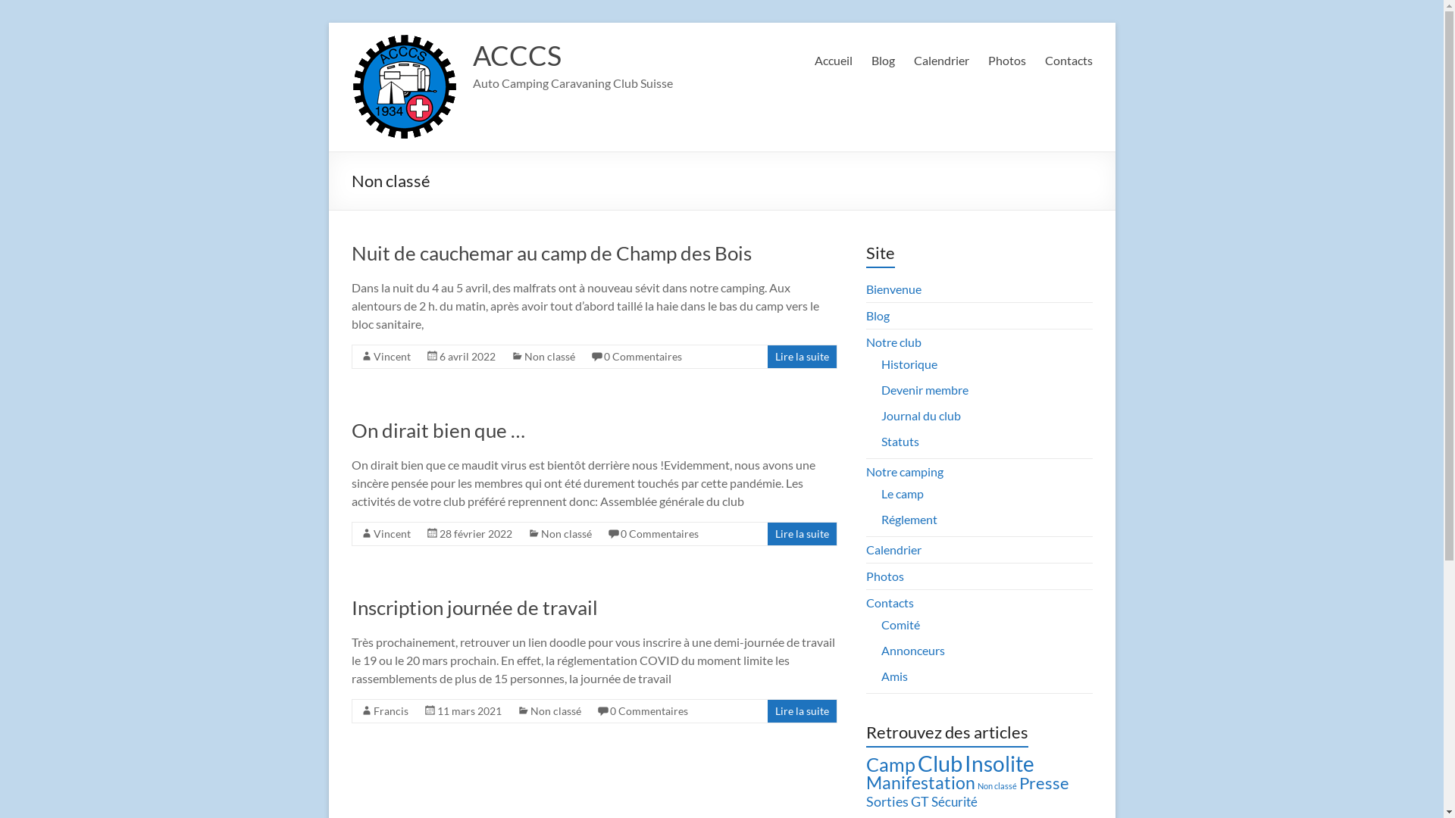 The width and height of the screenshot is (1455, 818). Describe the element at coordinates (909, 364) in the screenshot. I see `Historique` at that location.